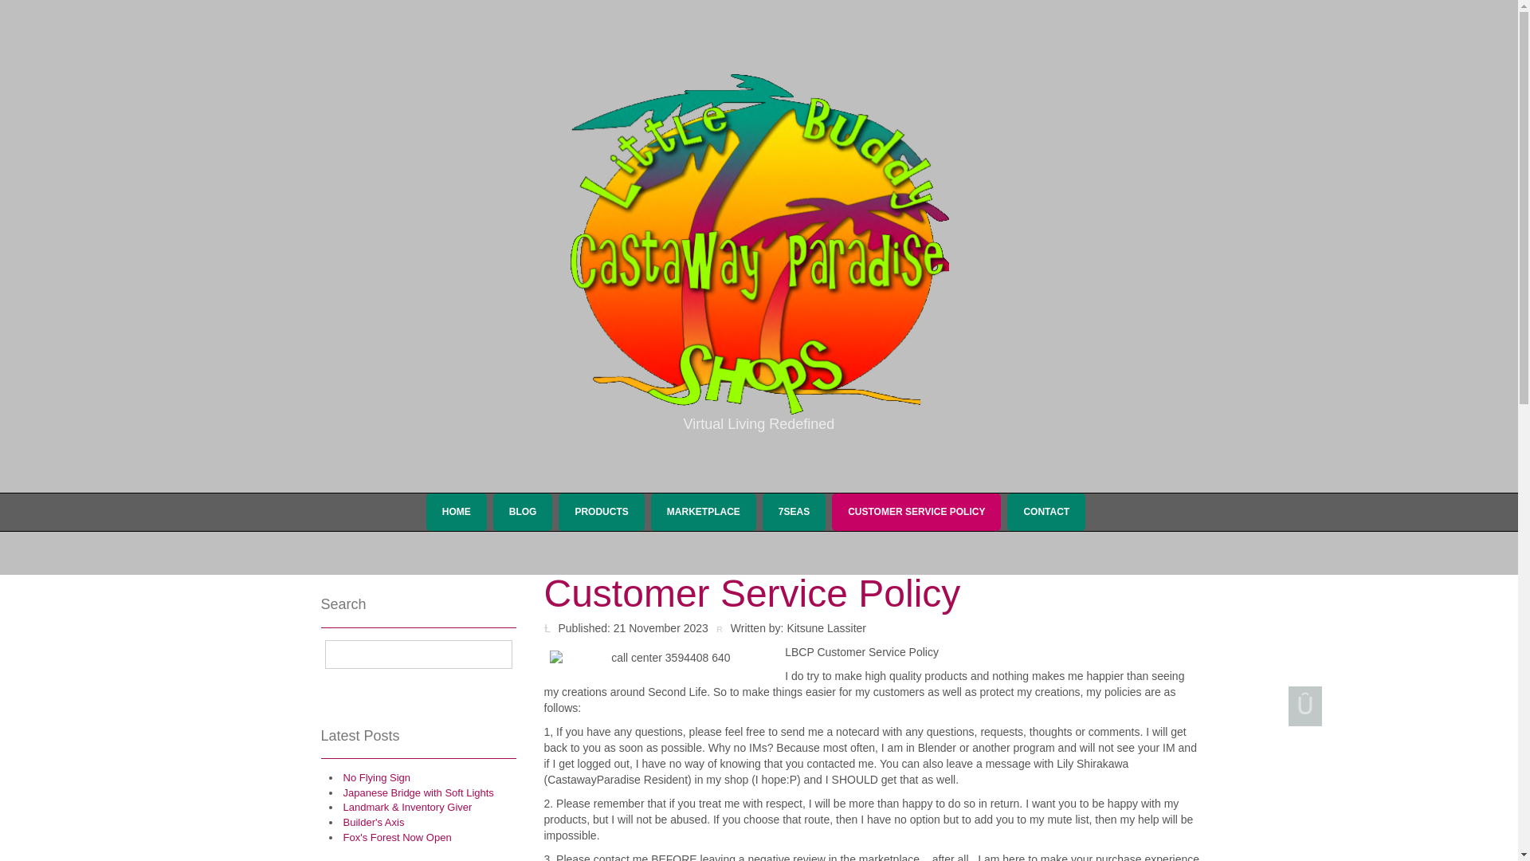 This screenshot has width=1530, height=861. Describe the element at coordinates (751, 593) in the screenshot. I see `Customer Service Policy` at that location.